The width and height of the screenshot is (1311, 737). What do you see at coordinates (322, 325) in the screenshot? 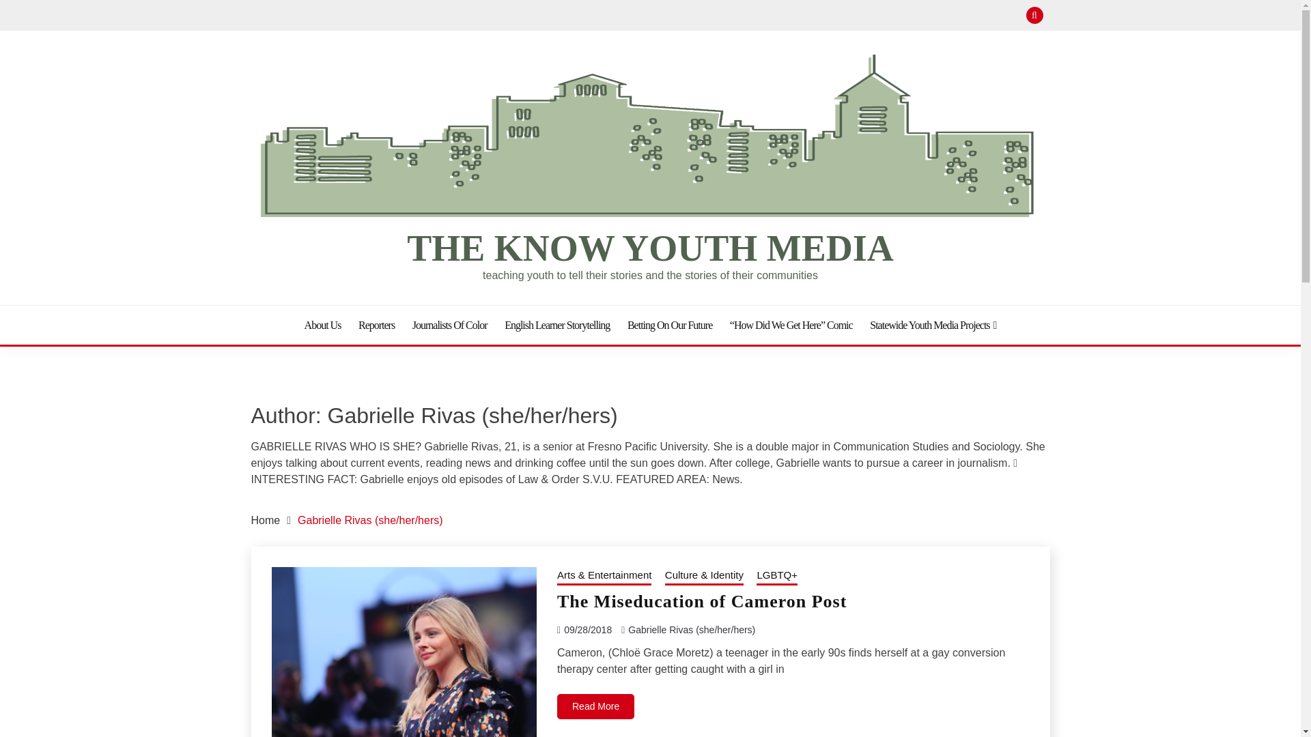
I see `About Us` at bounding box center [322, 325].